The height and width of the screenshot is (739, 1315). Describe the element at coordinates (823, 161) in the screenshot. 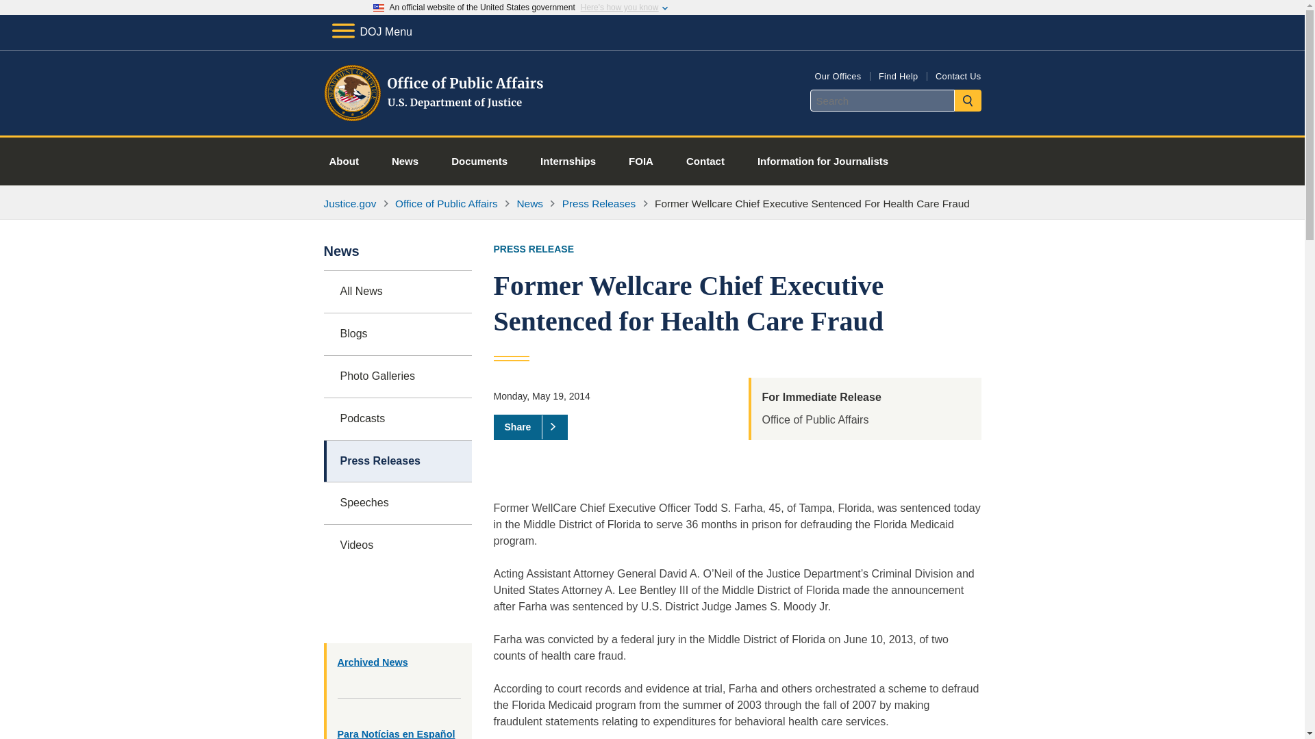

I see `Information for Journalists` at that location.